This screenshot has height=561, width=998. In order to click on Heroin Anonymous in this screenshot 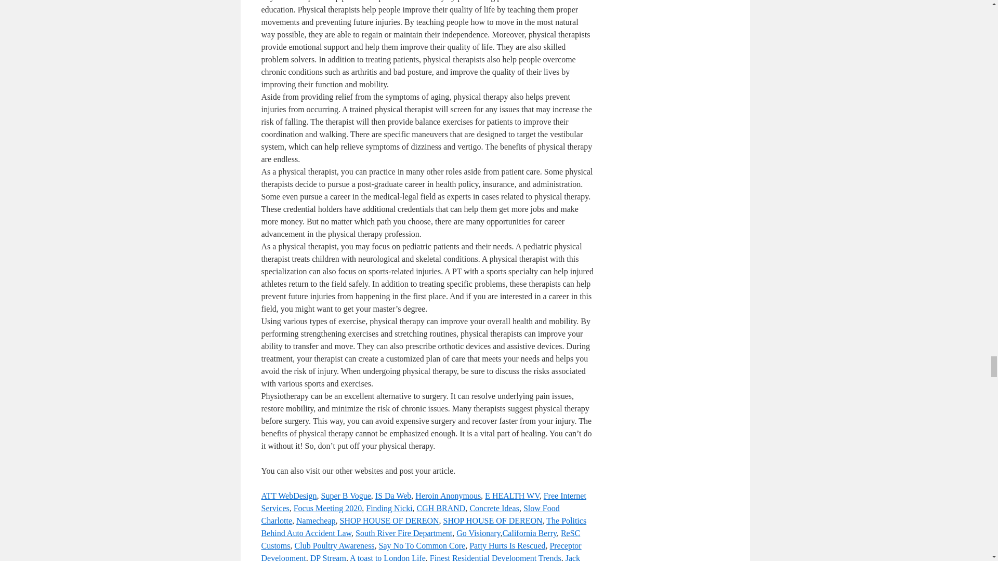, I will do `click(448, 496)`.